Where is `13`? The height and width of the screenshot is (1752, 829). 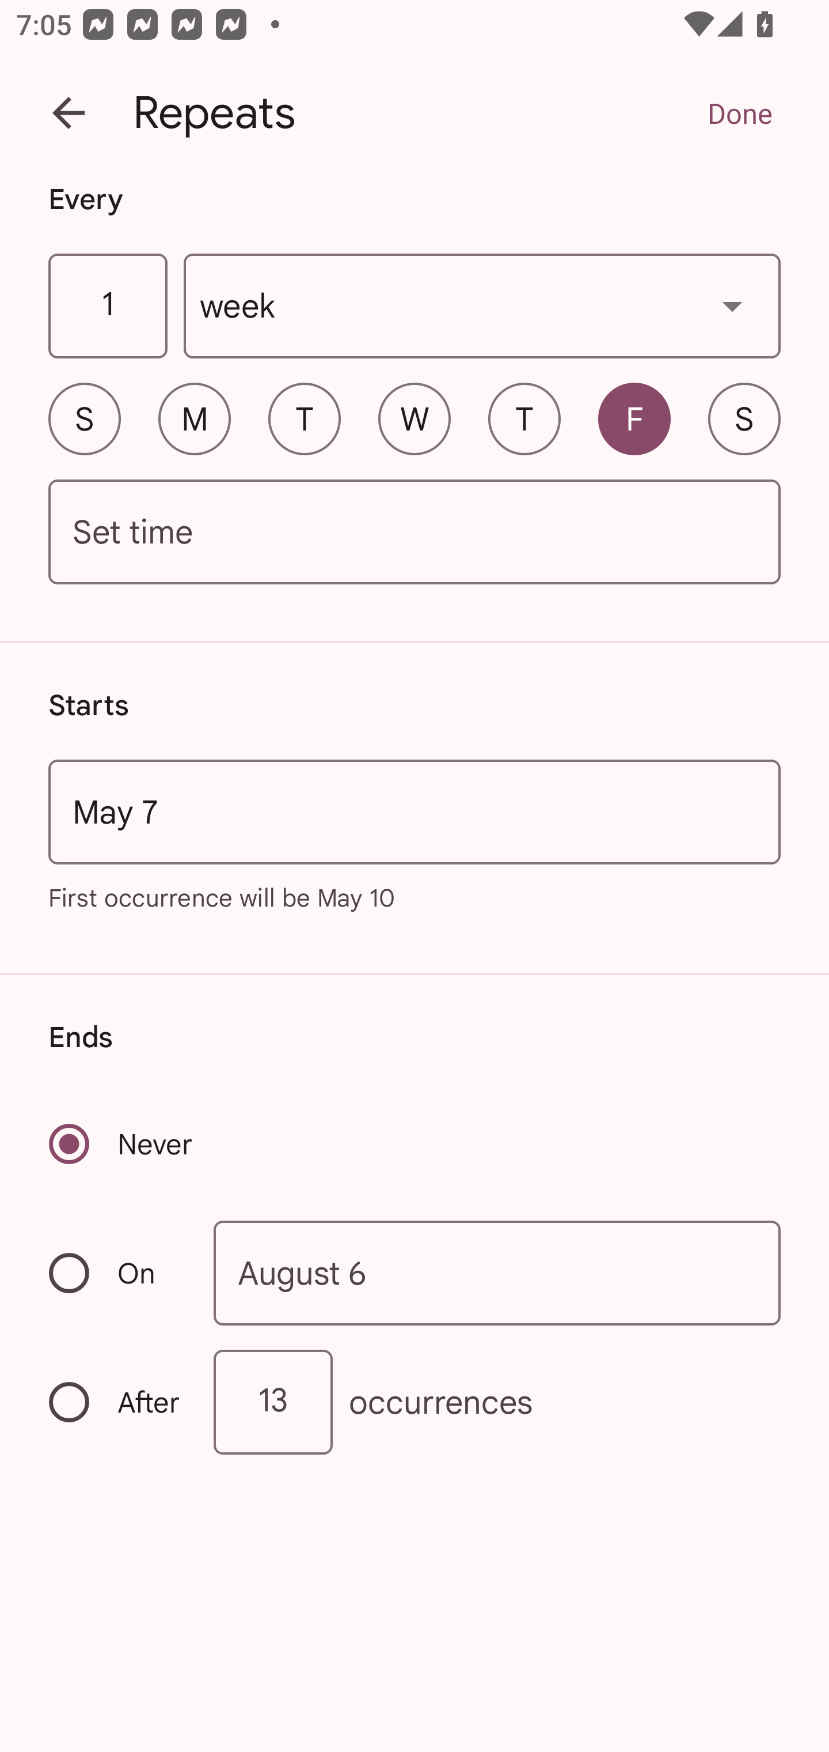
13 is located at coordinates (273, 1402).